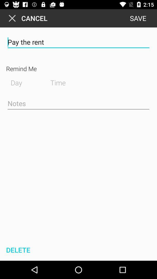 Image resolution: width=157 pixels, height=279 pixels. What do you see at coordinates (78, 42) in the screenshot?
I see `turn off icon below the cancel` at bounding box center [78, 42].